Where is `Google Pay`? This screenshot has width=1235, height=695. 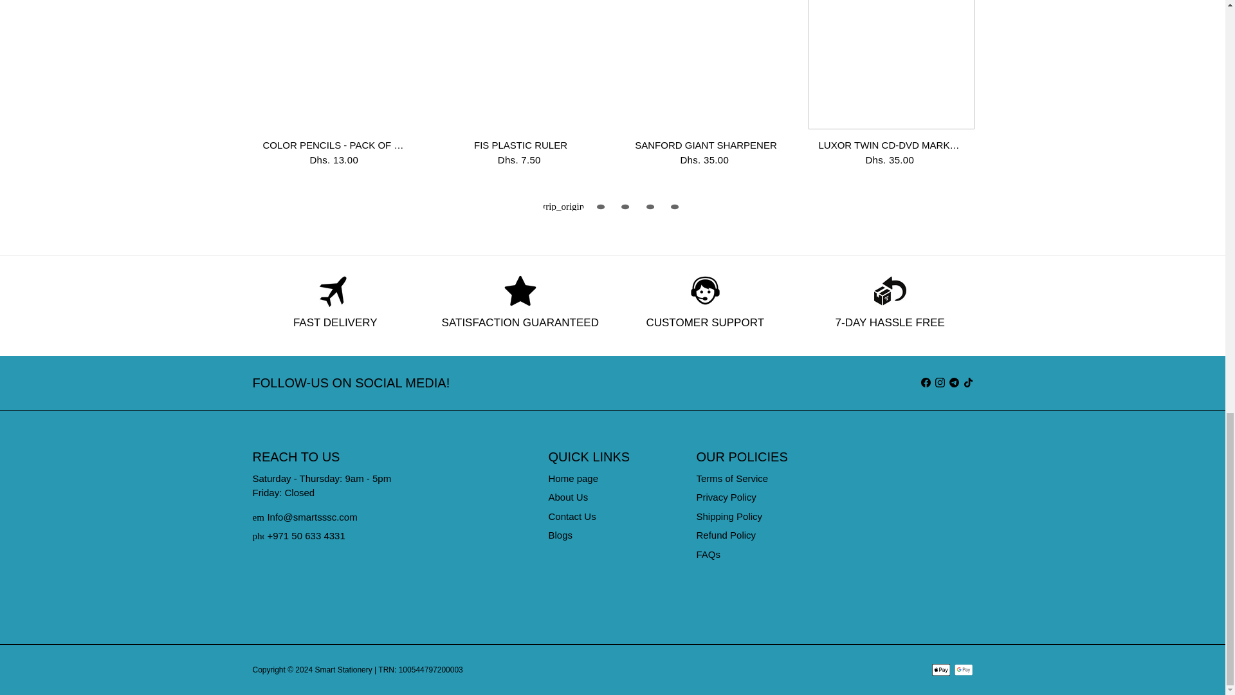
Google Pay is located at coordinates (964, 669).